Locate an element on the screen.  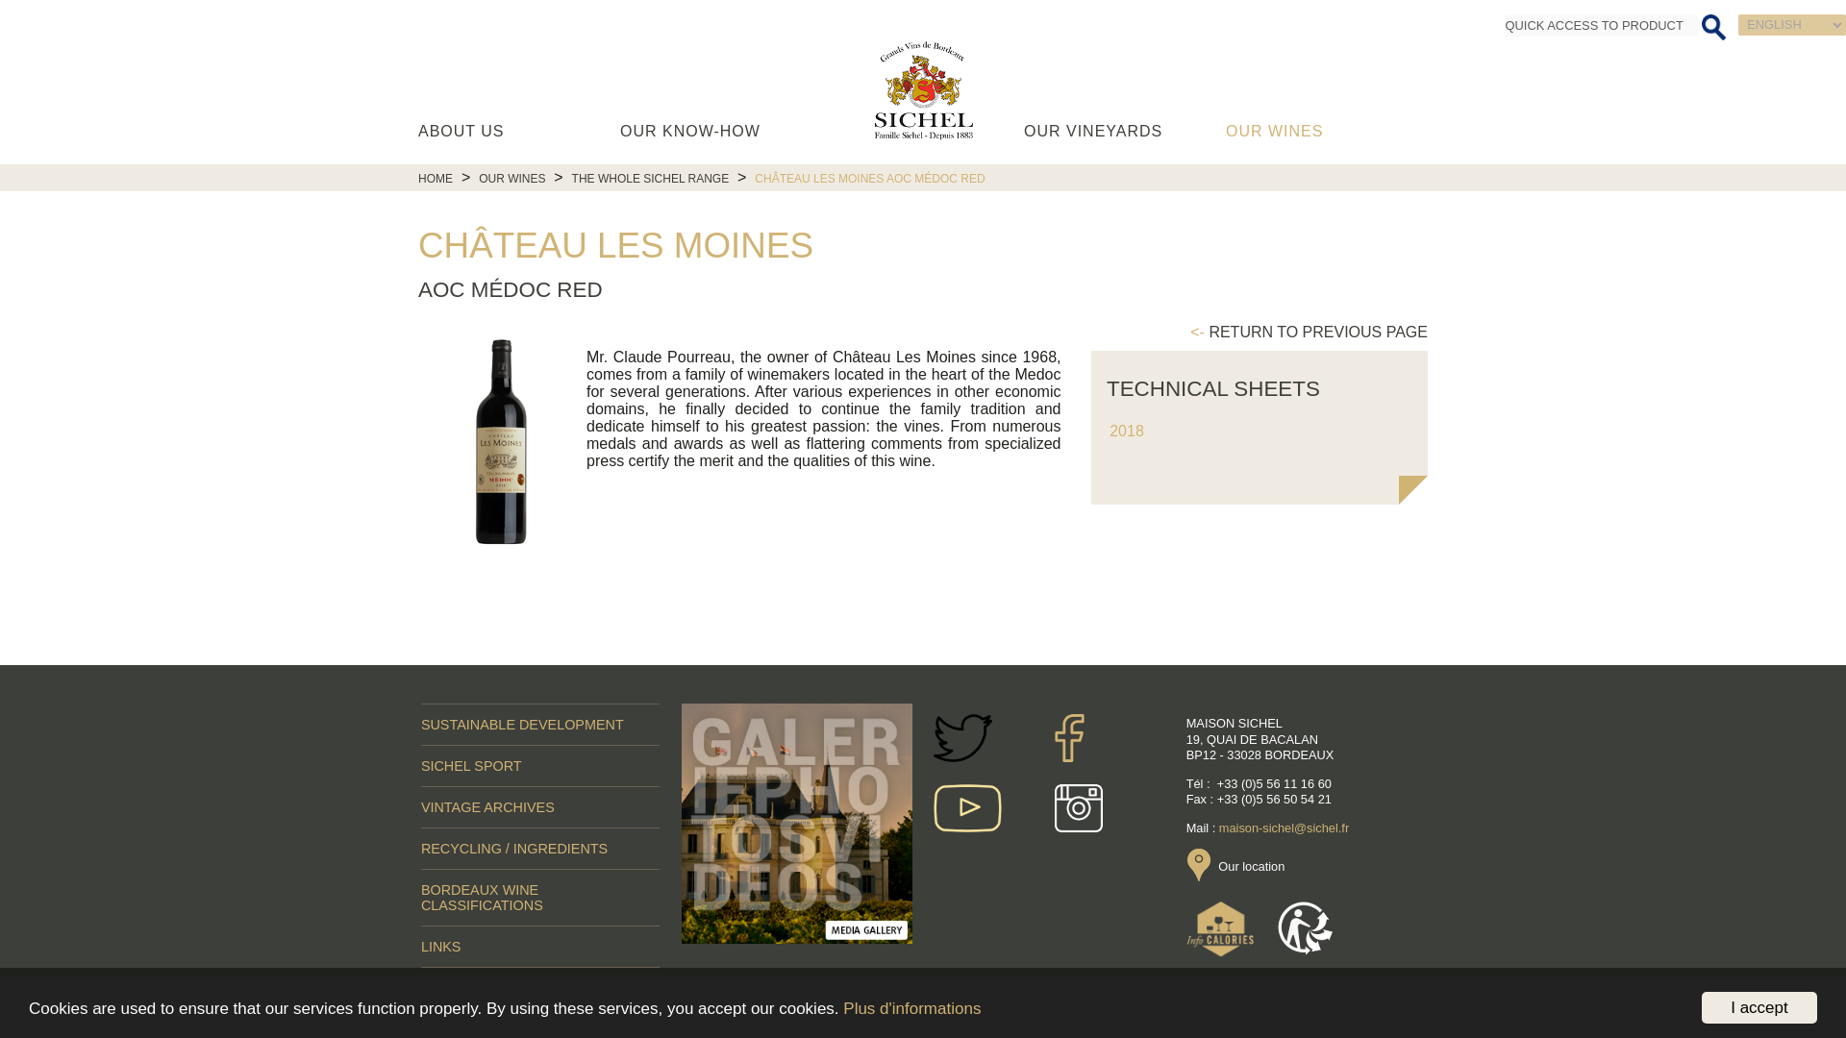
Sustainable development is located at coordinates (539, 725).